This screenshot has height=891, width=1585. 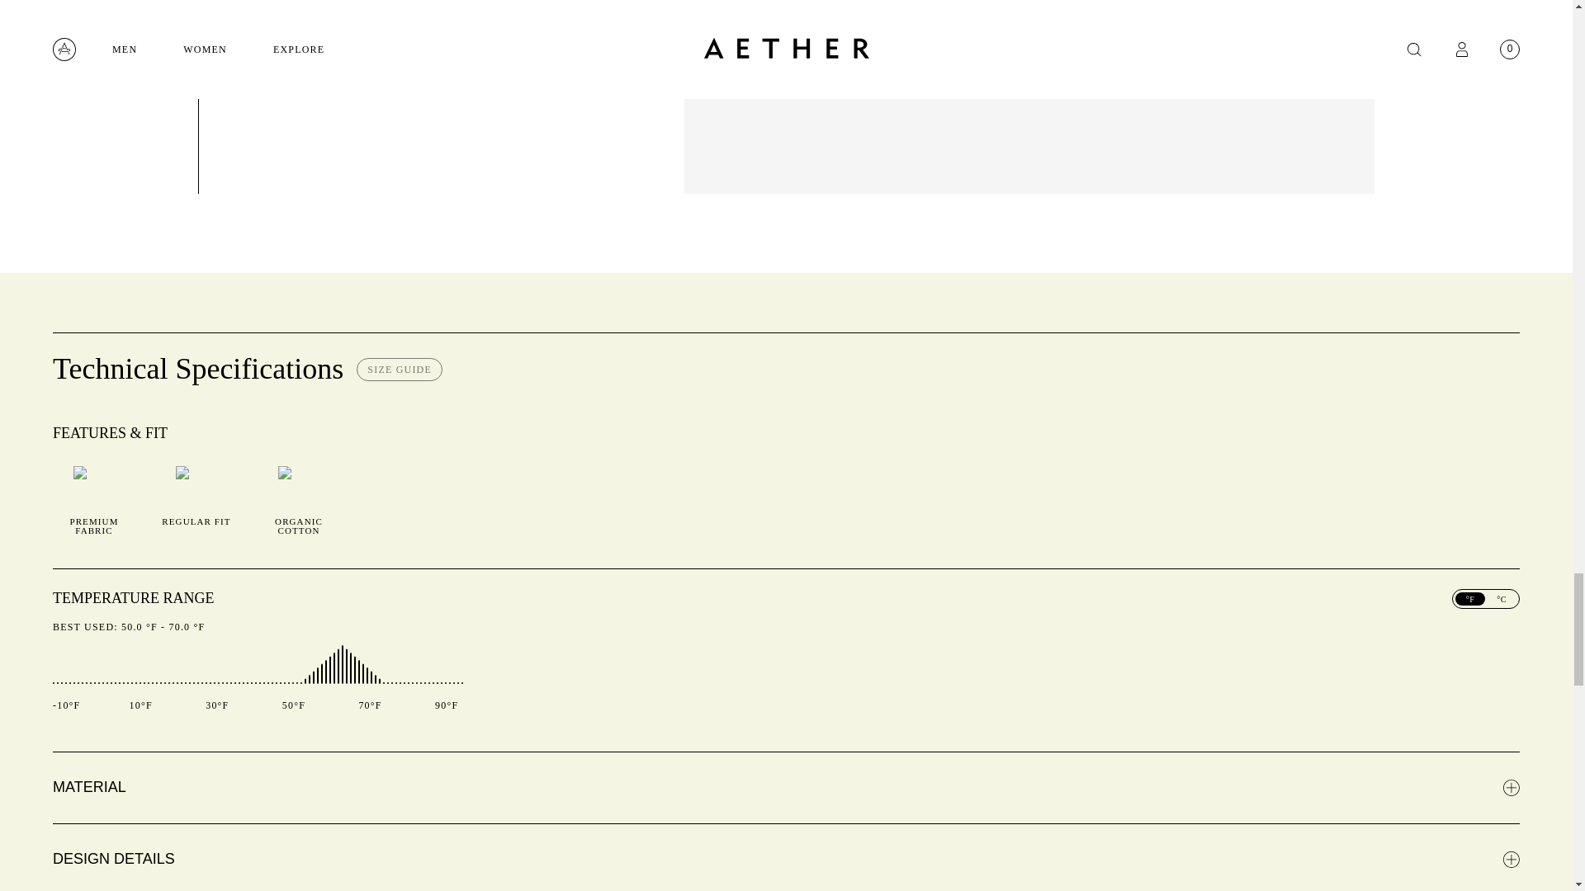 What do you see at coordinates (400, 370) in the screenshot?
I see `SIZE GUIDE` at bounding box center [400, 370].